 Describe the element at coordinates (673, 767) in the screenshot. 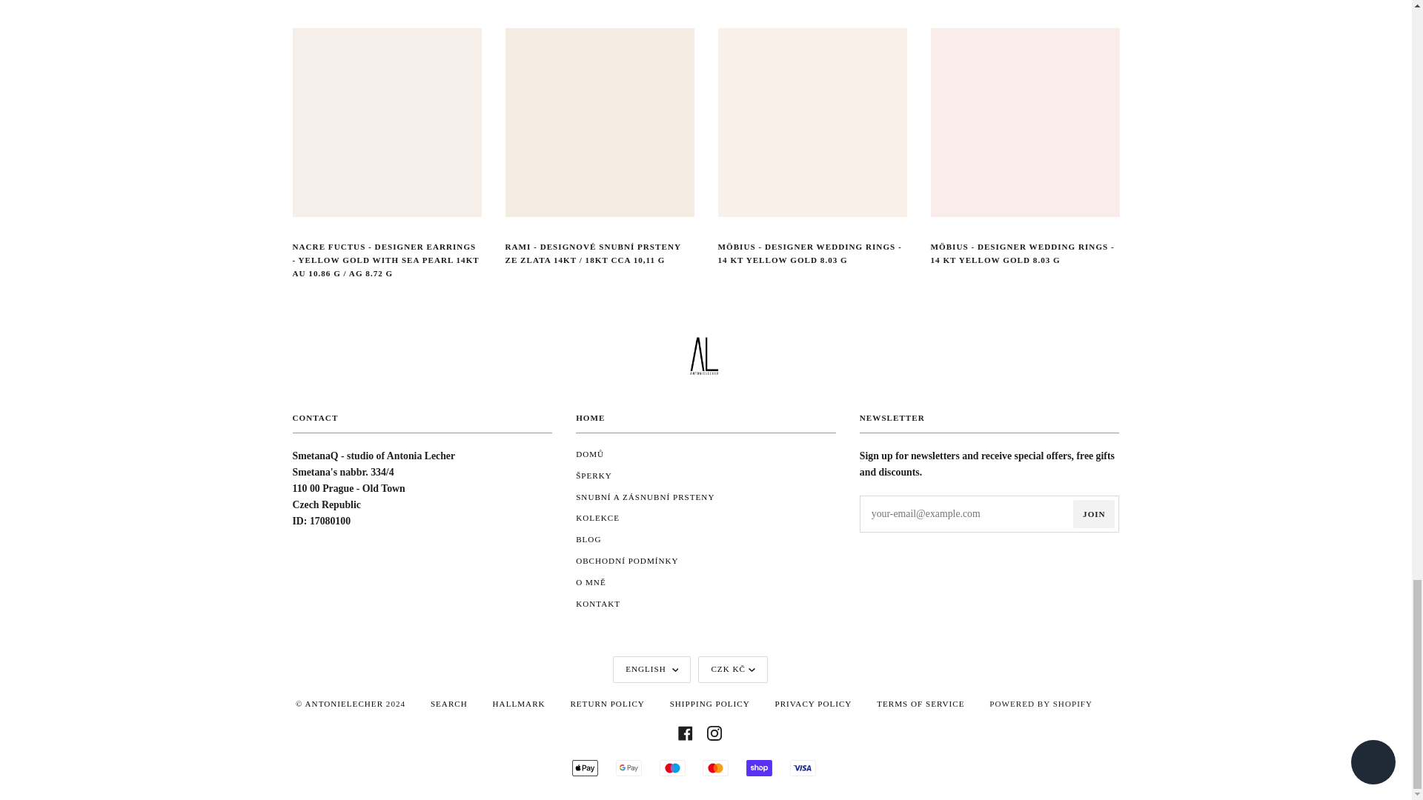

I see `MAESTRO` at that location.